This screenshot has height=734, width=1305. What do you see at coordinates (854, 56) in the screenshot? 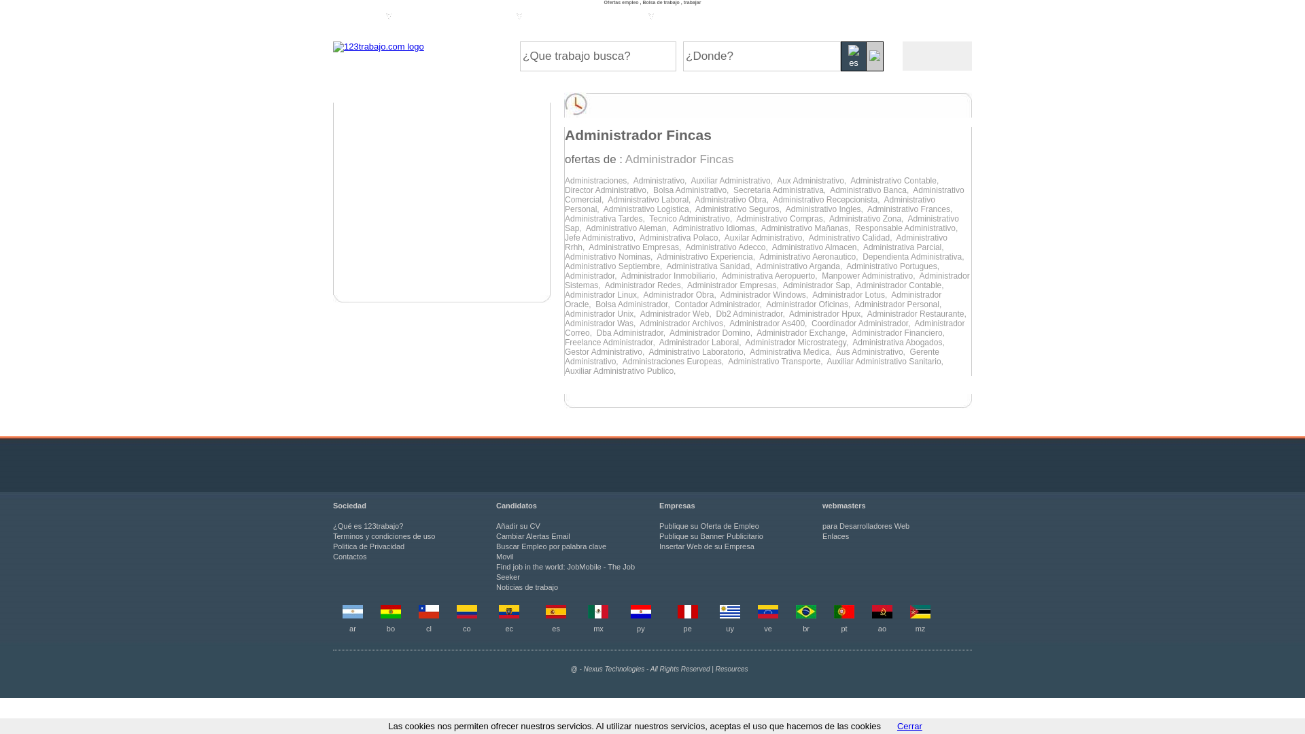
I see `  es` at bounding box center [854, 56].